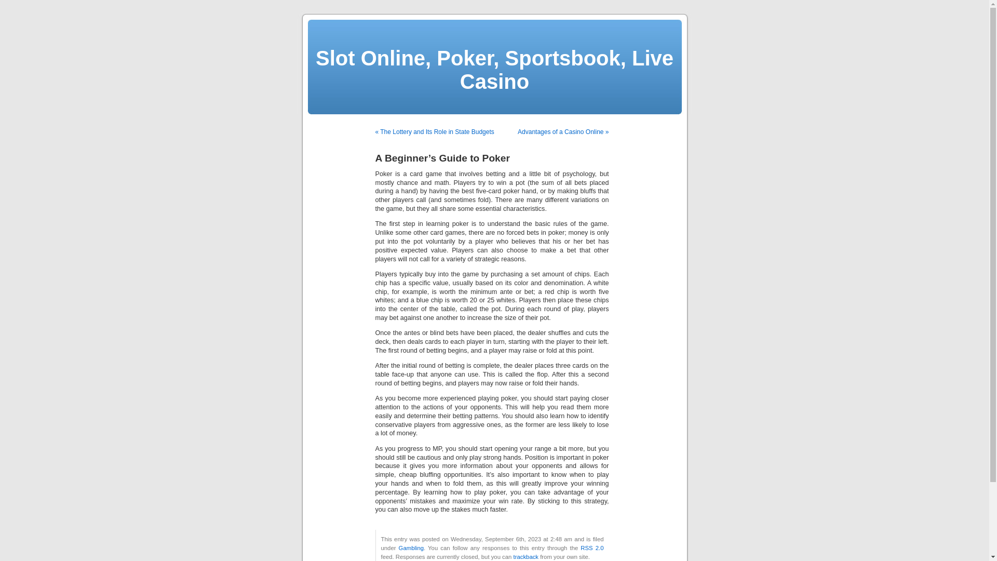 The width and height of the screenshot is (997, 561). What do you see at coordinates (591, 547) in the screenshot?
I see `RSS 2.0` at bounding box center [591, 547].